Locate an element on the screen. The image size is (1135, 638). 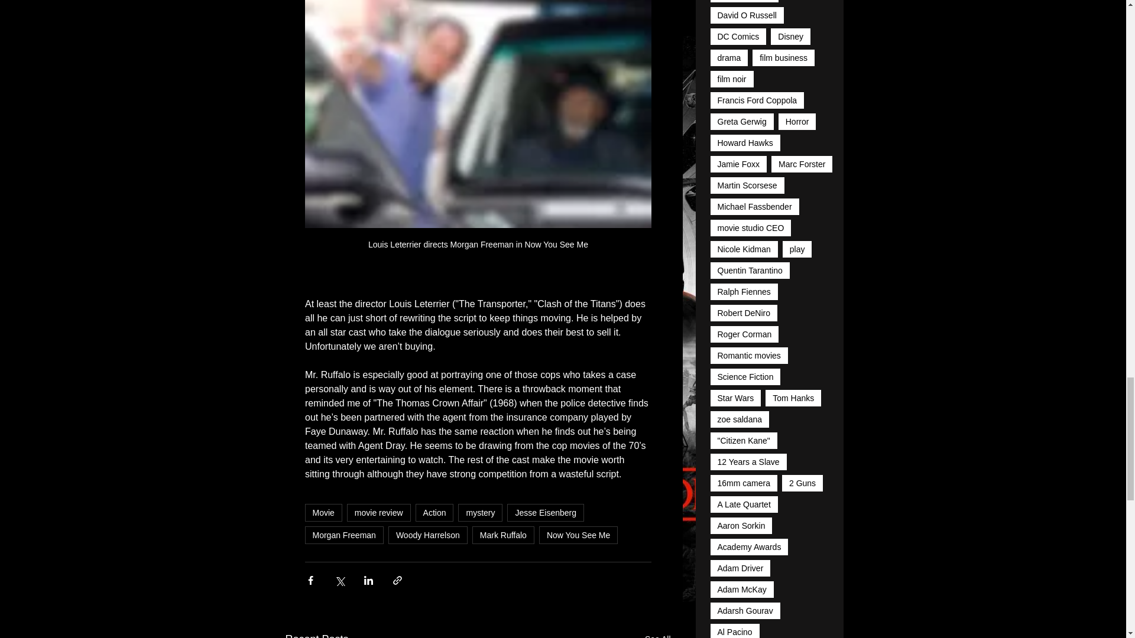
movie review is located at coordinates (379, 513).